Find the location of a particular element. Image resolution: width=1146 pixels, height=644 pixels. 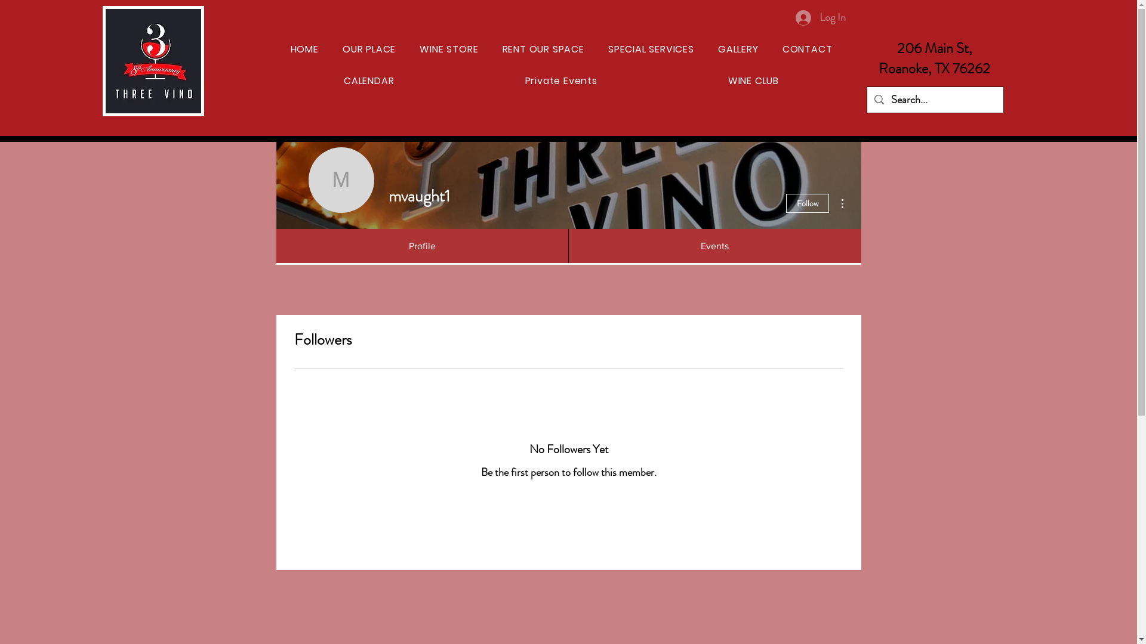

SPECIAL SERVICES is located at coordinates (651, 49).